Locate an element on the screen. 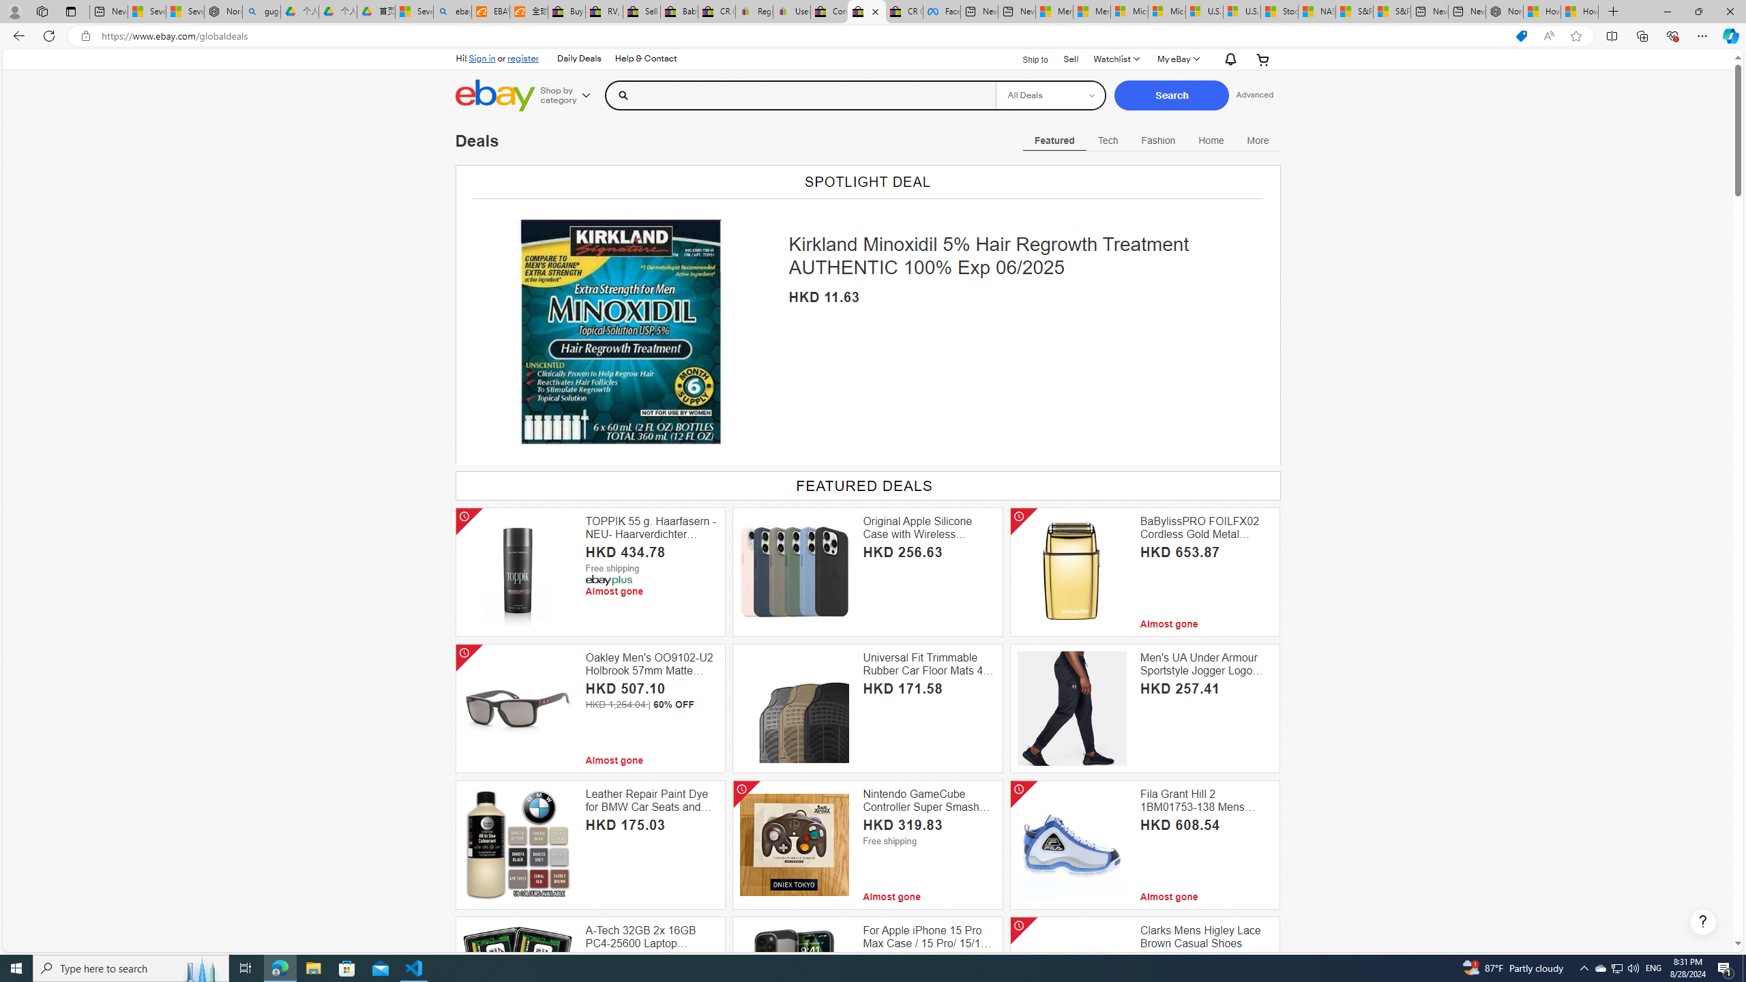 This screenshot has width=1746, height=982. This site has coupons! Shopping in Microsoft Edge is located at coordinates (1521, 36).